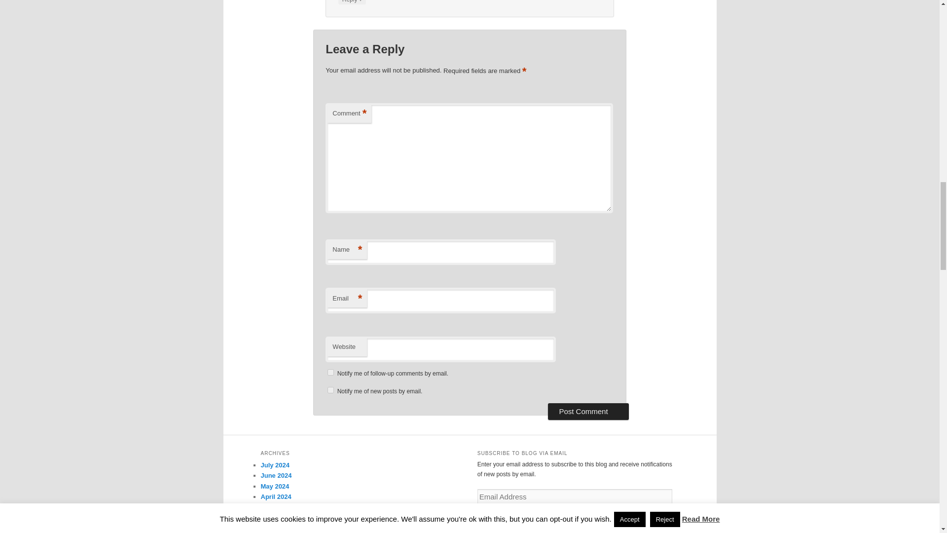 This screenshot has height=533, width=947. I want to click on March 2024, so click(278, 506).